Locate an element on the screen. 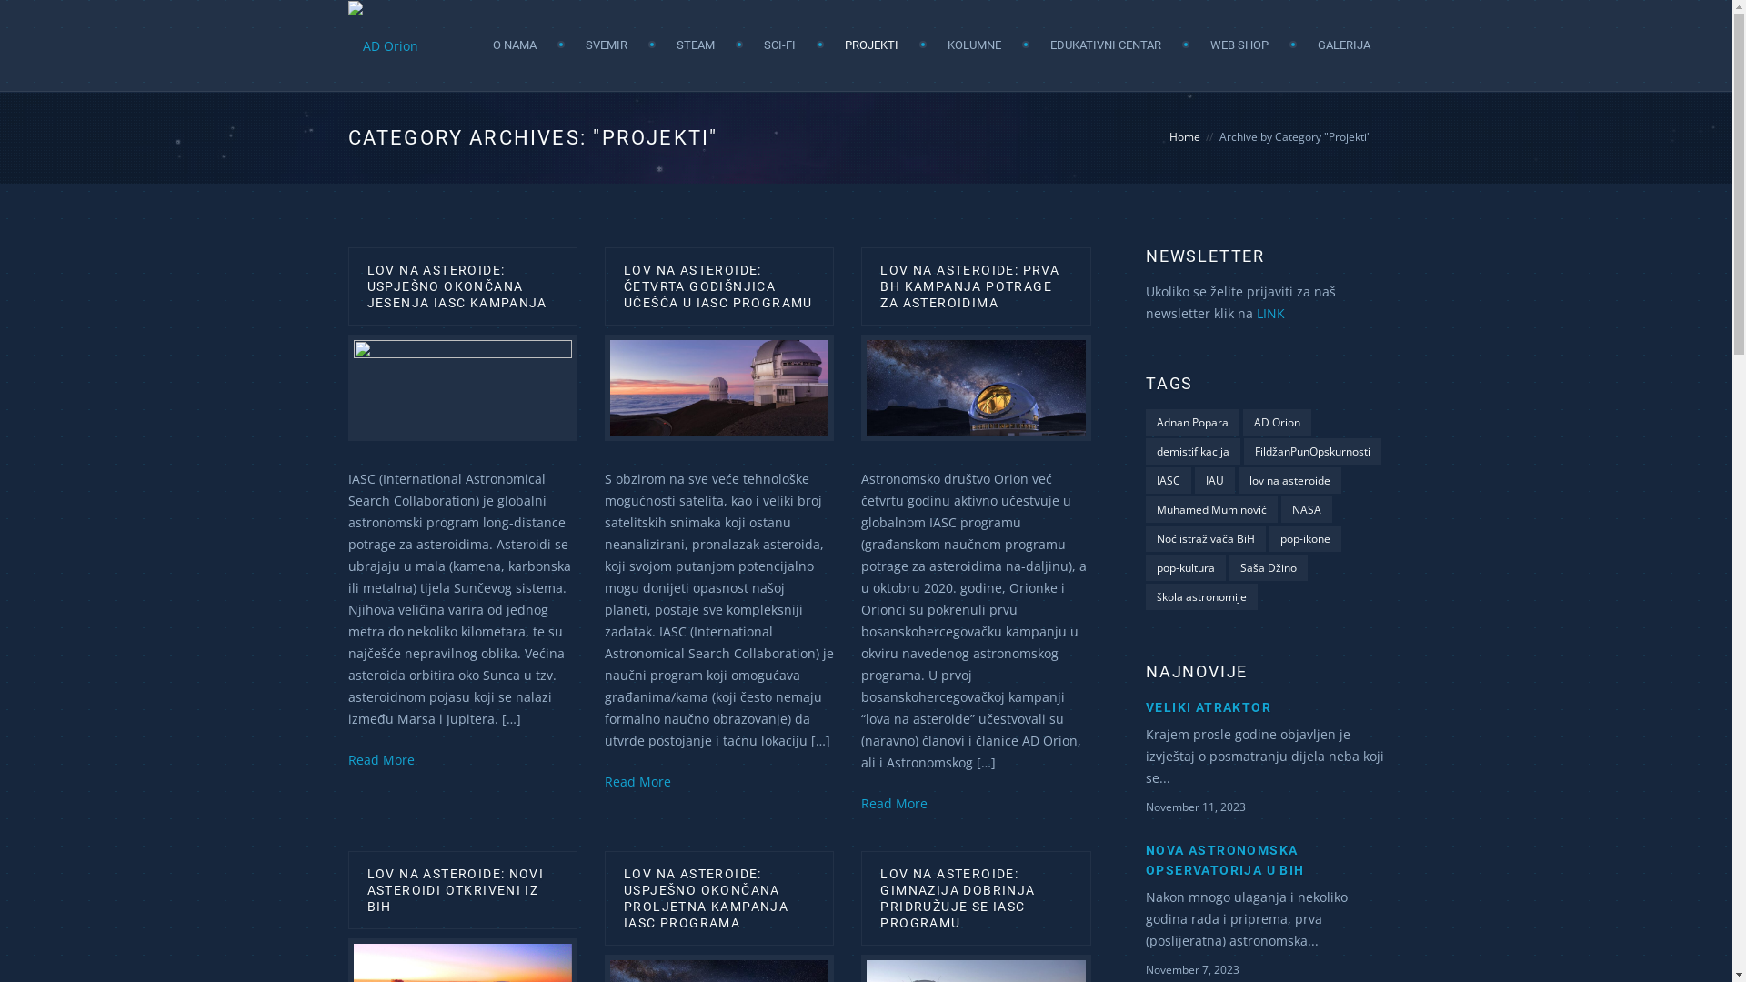 This screenshot has width=1746, height=982. O NAMA is located at coordinates (515, 45).